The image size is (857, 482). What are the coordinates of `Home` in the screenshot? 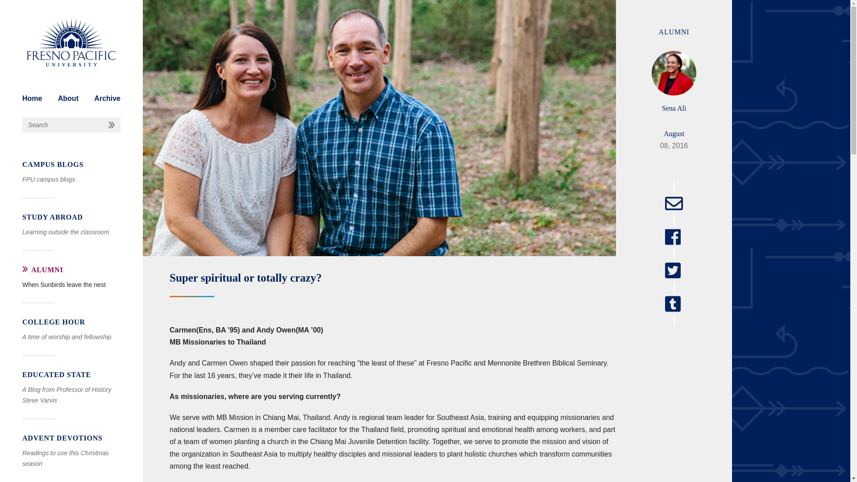 It's located at (32, 98).